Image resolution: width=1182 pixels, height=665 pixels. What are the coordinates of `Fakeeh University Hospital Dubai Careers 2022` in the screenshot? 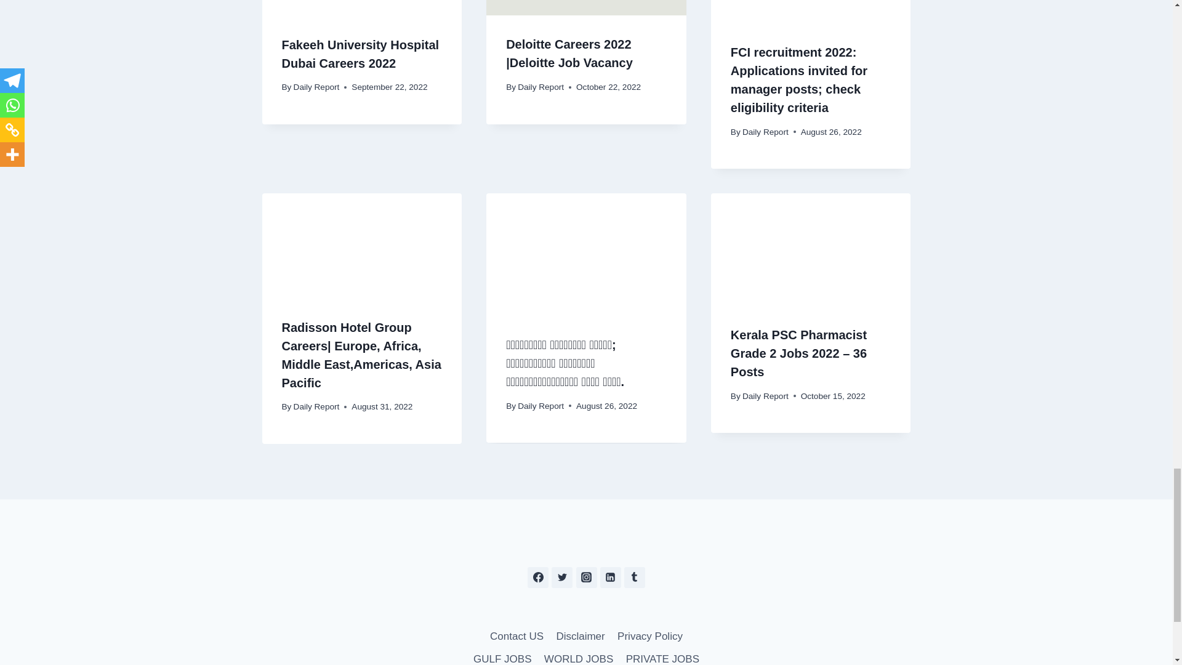 It's located at (361, 54).